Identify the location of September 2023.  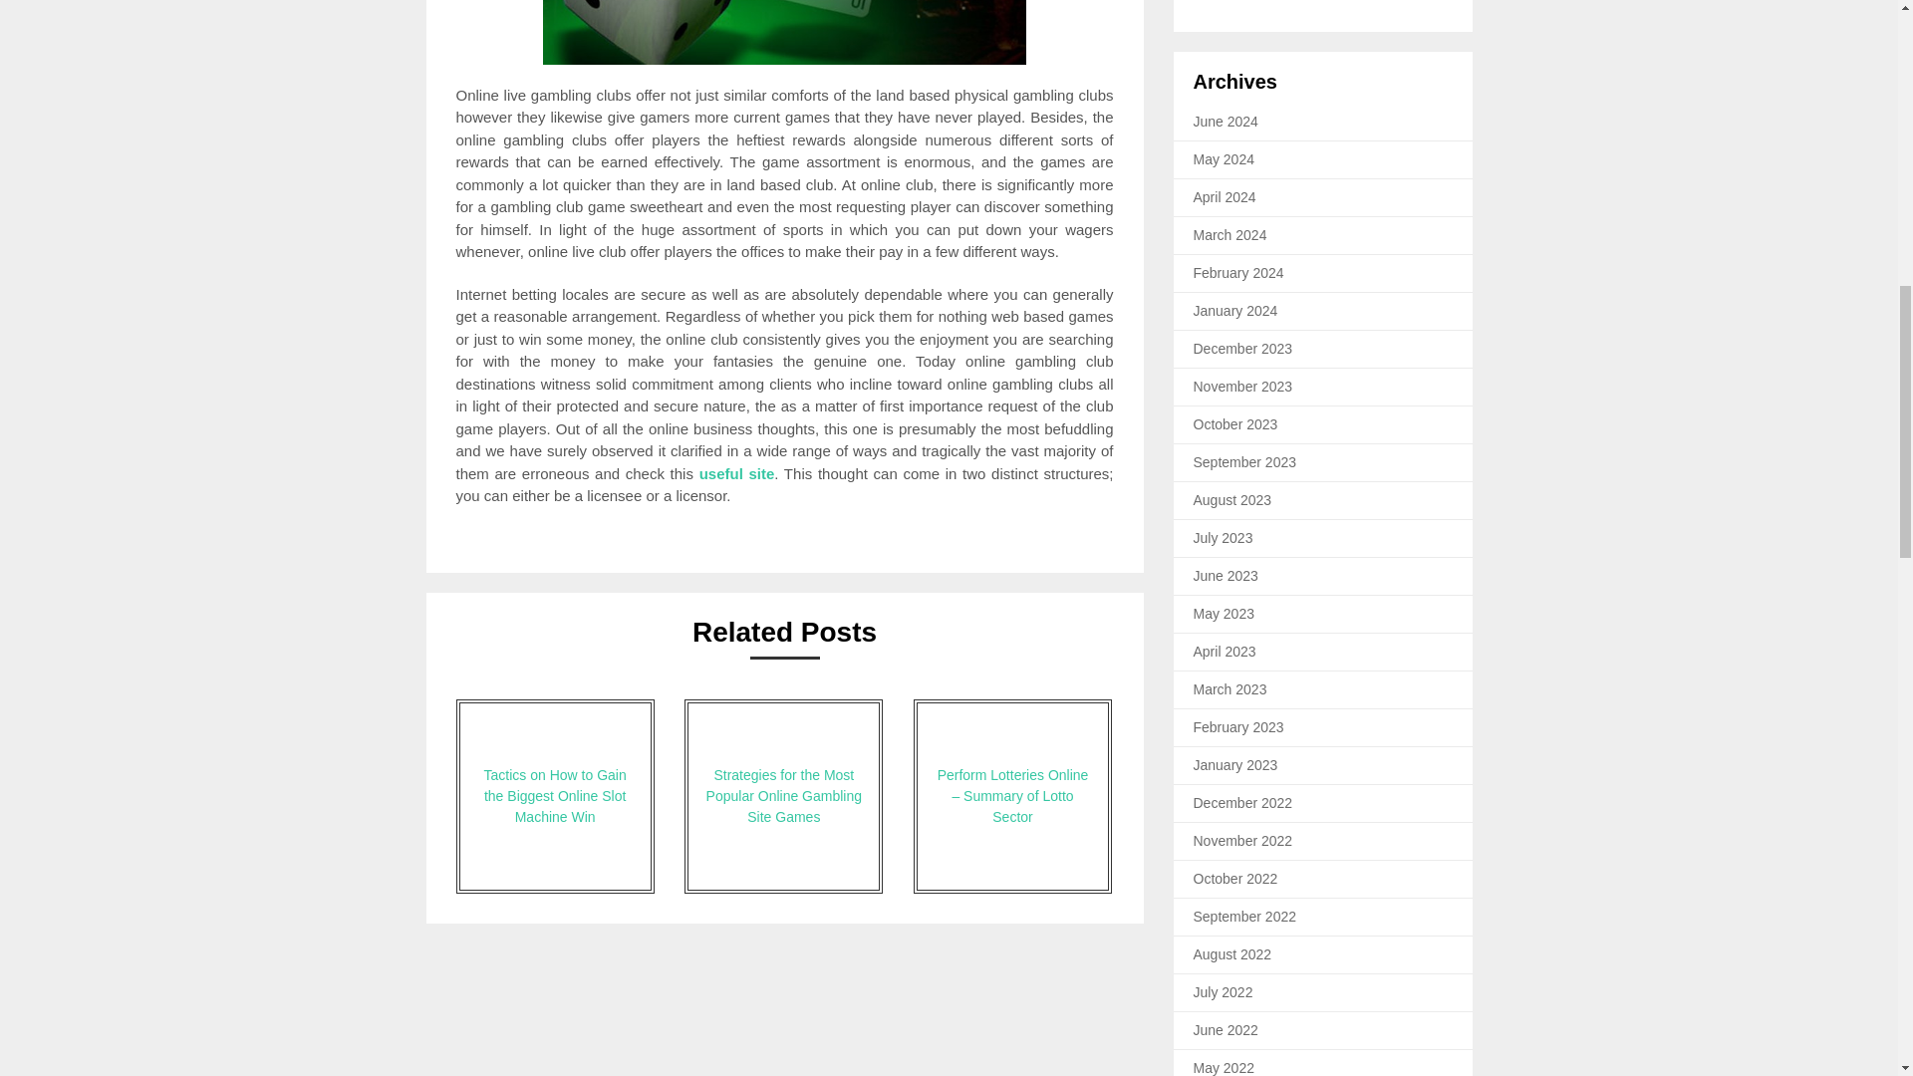
(1245, 461).